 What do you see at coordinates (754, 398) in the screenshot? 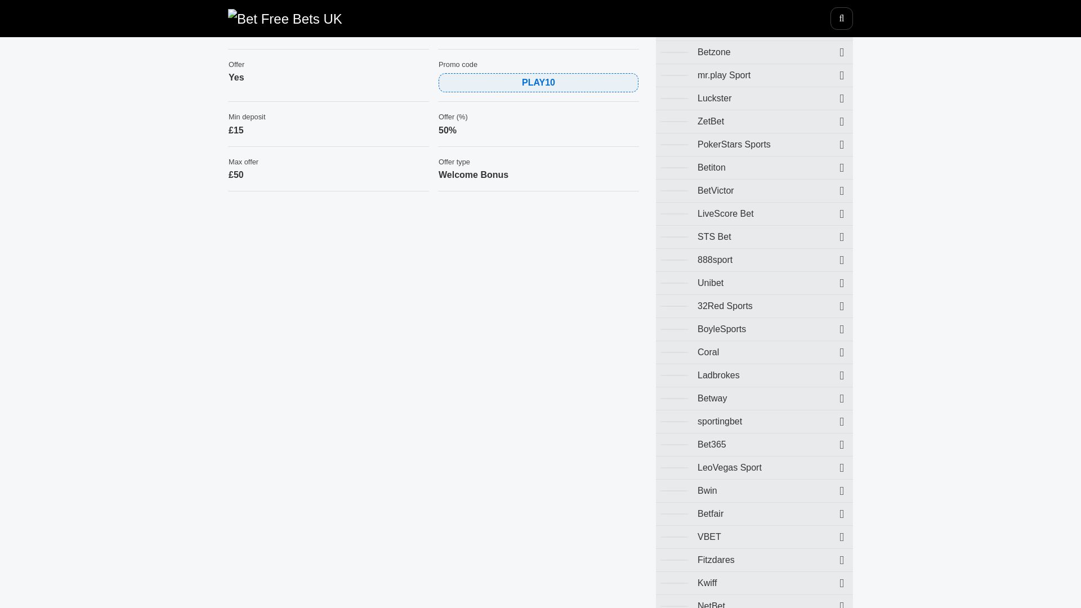
I see `Betway` at bounding box center [754, 398].